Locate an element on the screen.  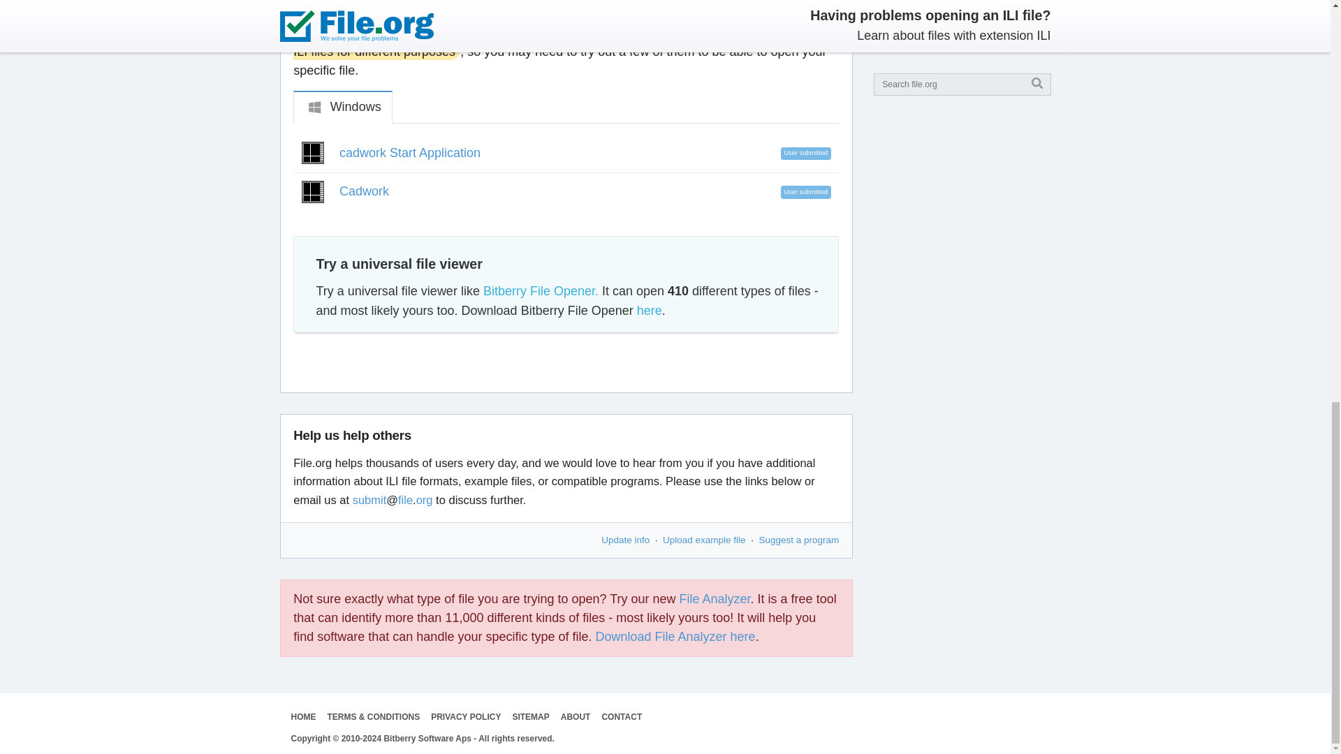
Cadwork is located at coordinates (363, 191).